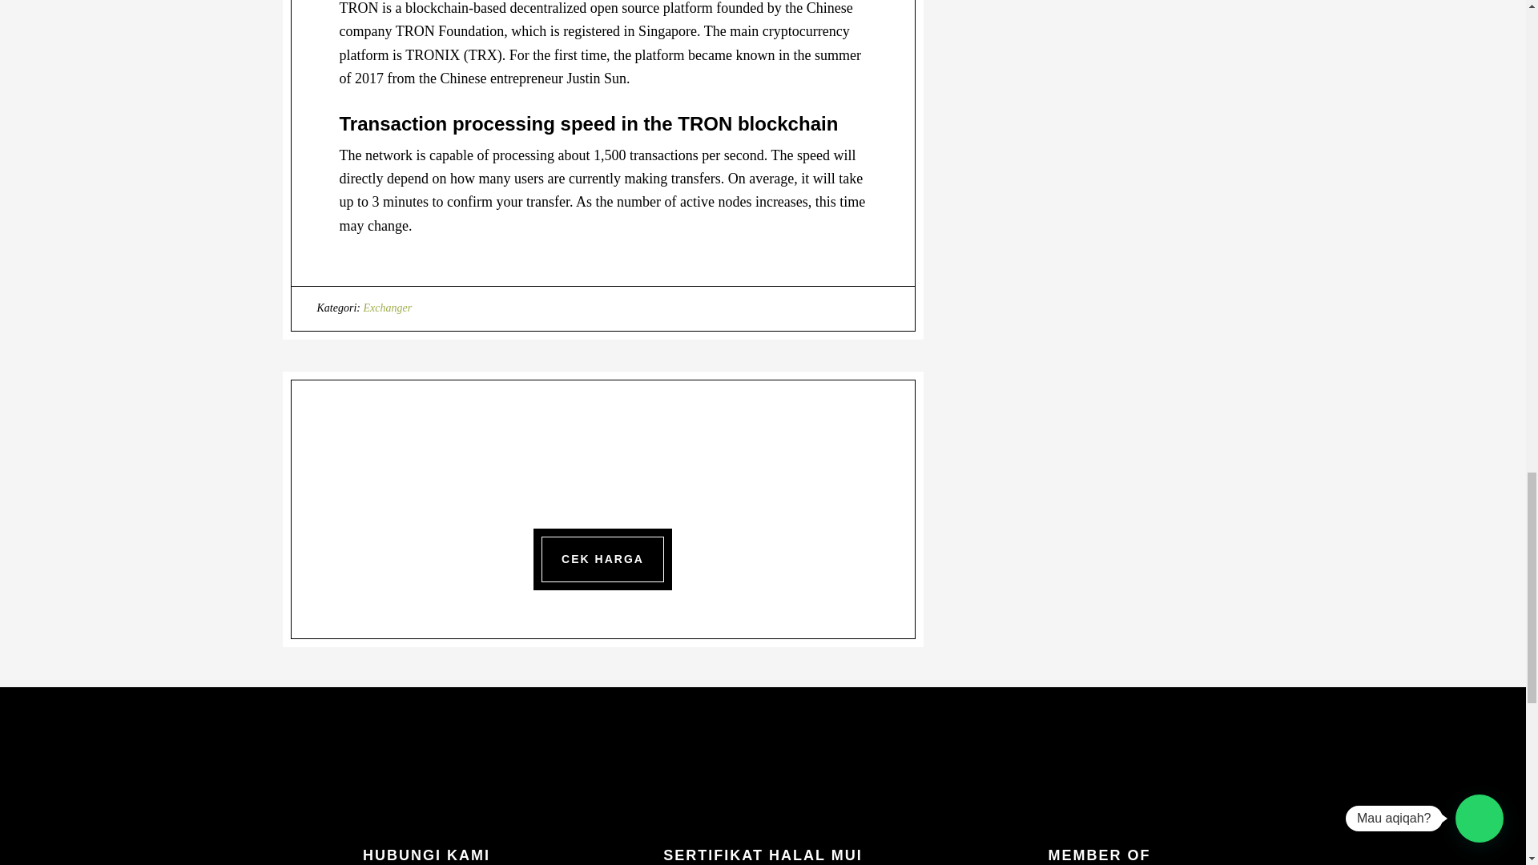 The width and height of the screenshot is (1538, 865). I want to click on Exchanger, so click(388, 308).